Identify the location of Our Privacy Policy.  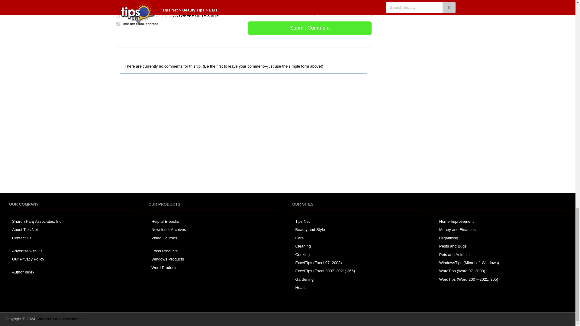
(28, 259).